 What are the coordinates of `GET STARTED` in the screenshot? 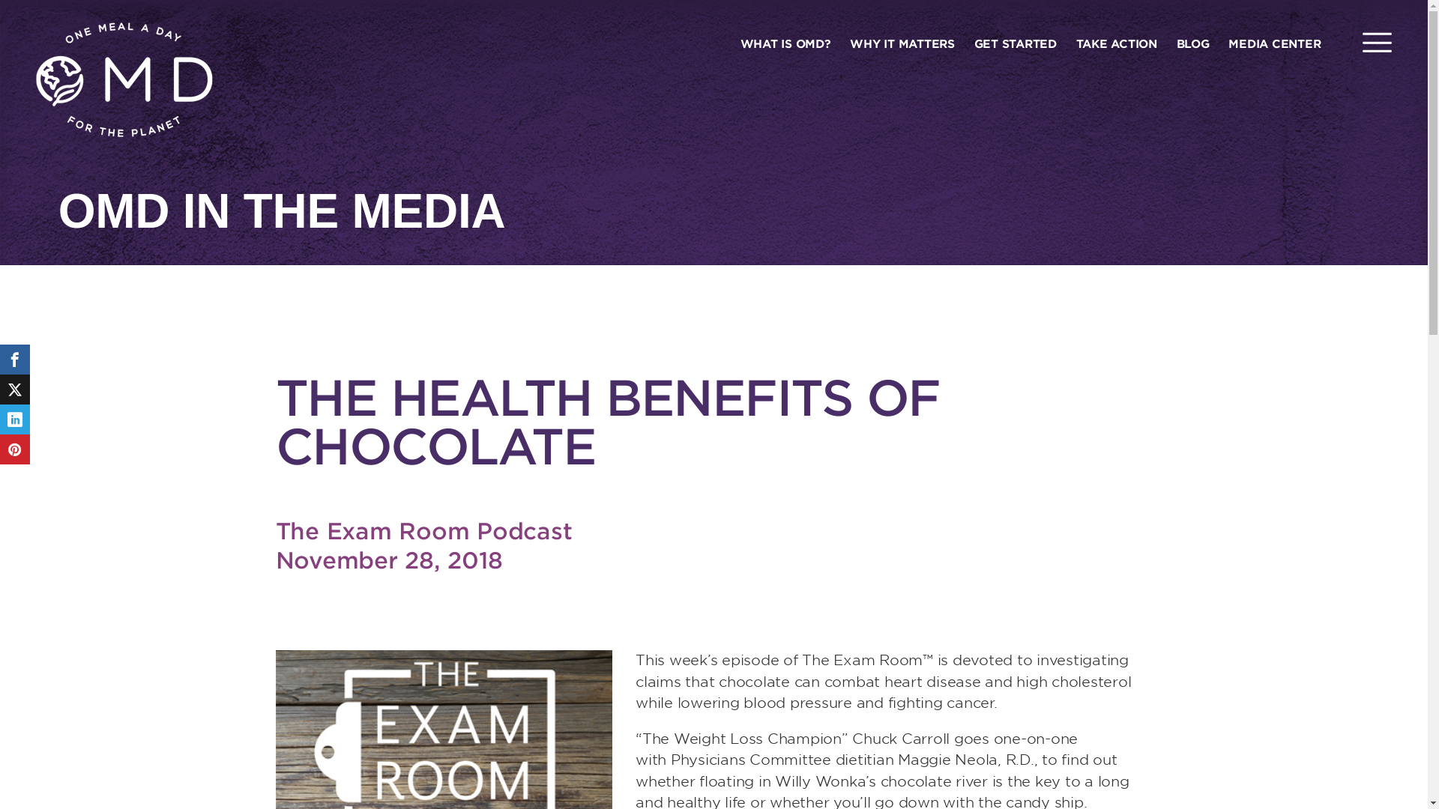 It's located at (1015, 43).